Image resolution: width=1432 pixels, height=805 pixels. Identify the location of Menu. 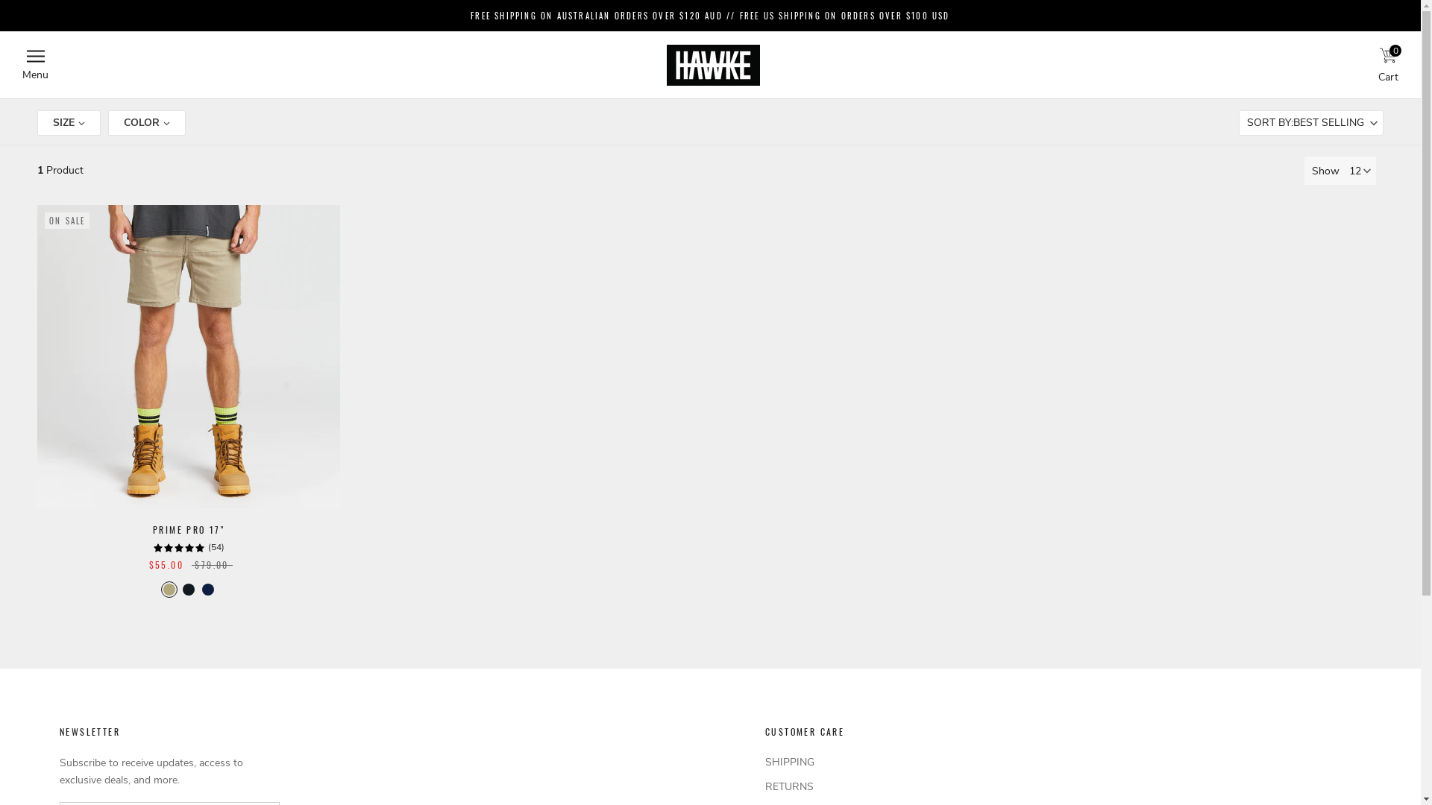
(36, 66).